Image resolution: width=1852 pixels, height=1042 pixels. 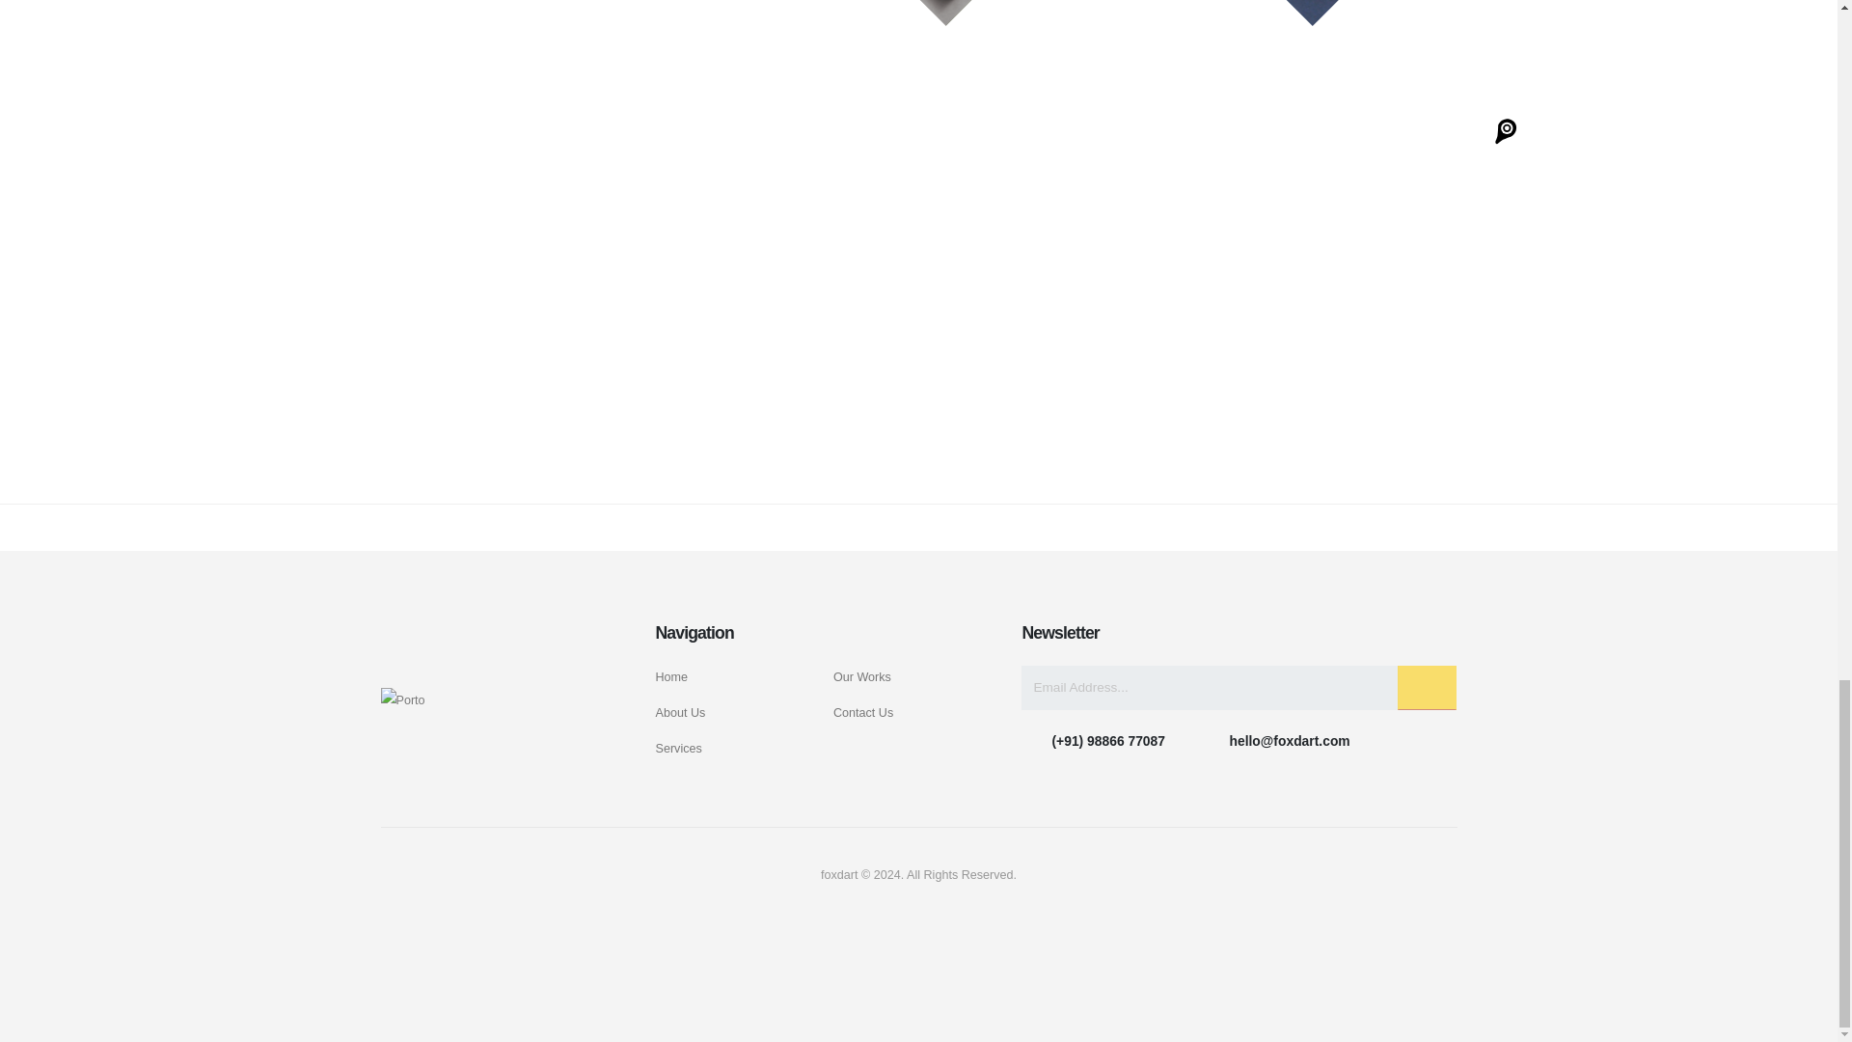 What do you see at coordinates (862, 713) in the screenshot?
I see `Contact Us` at bounding box center [862, 713].